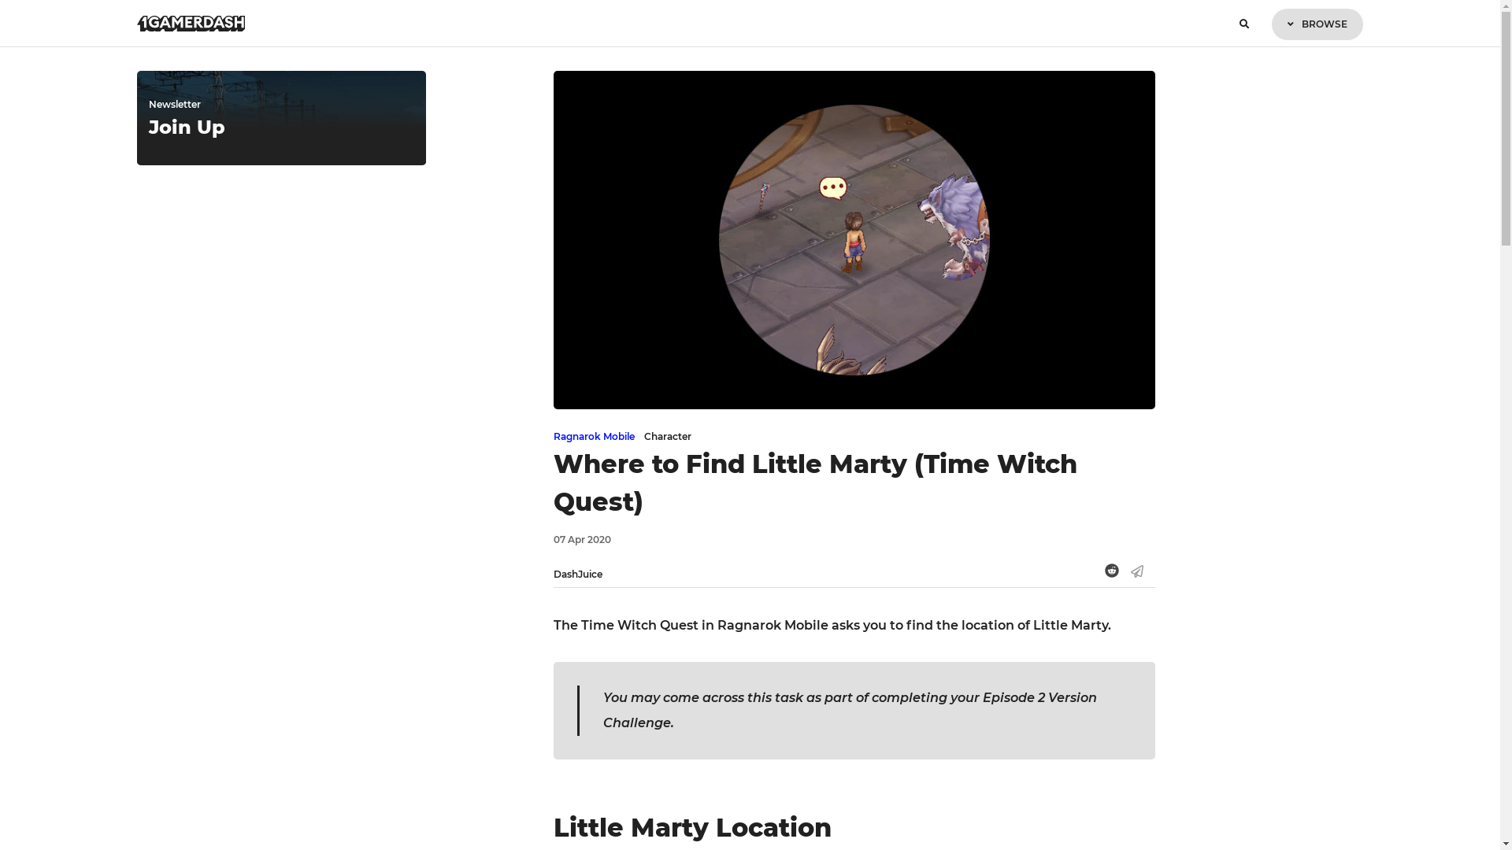  I want to click on Where to Find Little Marty (Time Witch Quest), so click(816, 483).